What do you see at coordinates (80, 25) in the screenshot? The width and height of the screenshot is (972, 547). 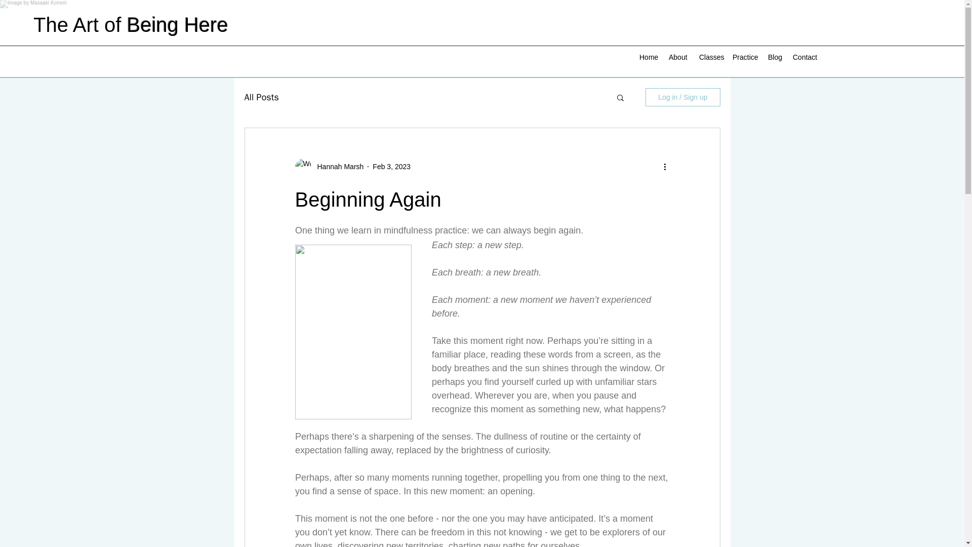 I see `The Art of` at bounding box center [80, 25].